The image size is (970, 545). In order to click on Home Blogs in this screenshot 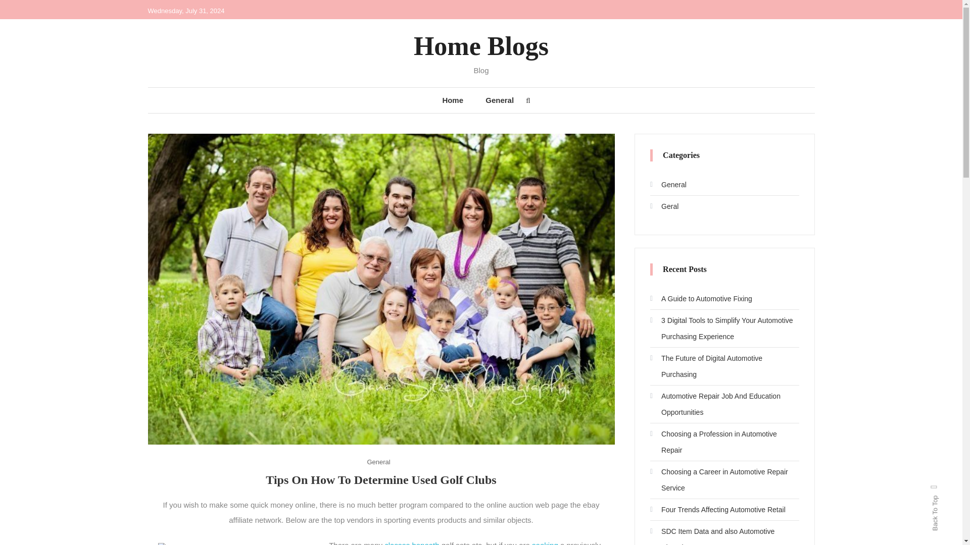, I will do `click(481, 45)`.